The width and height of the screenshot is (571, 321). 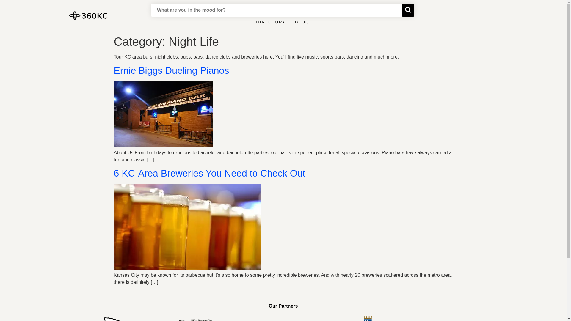 I want to click on DIRECTORY, so click(x=271, y=24).